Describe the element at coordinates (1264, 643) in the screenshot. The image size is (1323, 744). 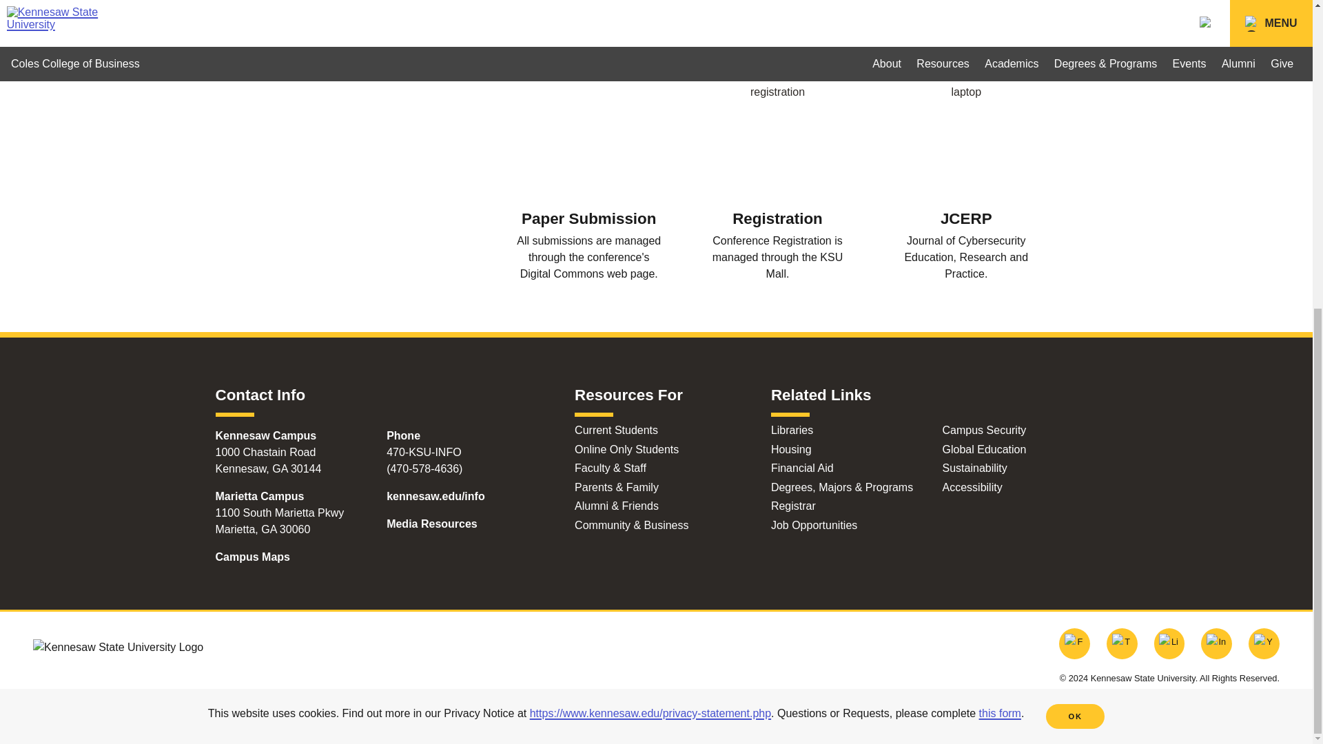
I see `KSU YouTube` at that location.